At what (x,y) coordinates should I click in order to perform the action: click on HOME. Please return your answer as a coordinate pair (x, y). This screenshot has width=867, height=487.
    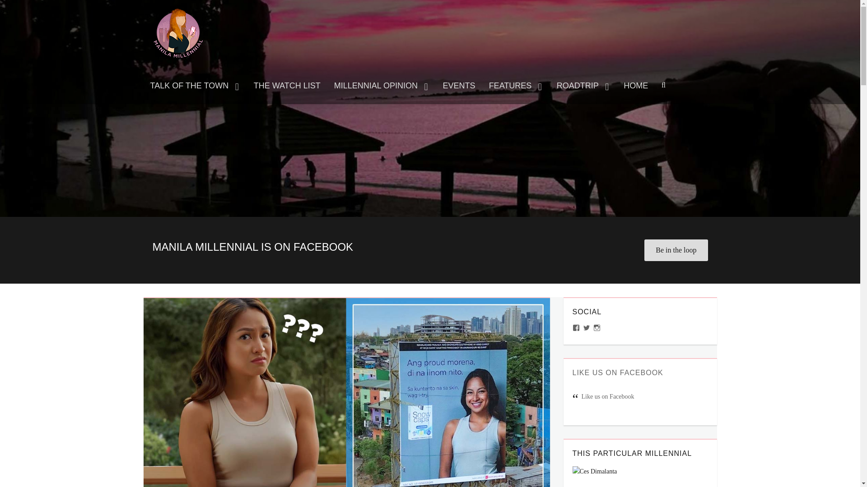
    Looking at the image, I should click on (635, 86).